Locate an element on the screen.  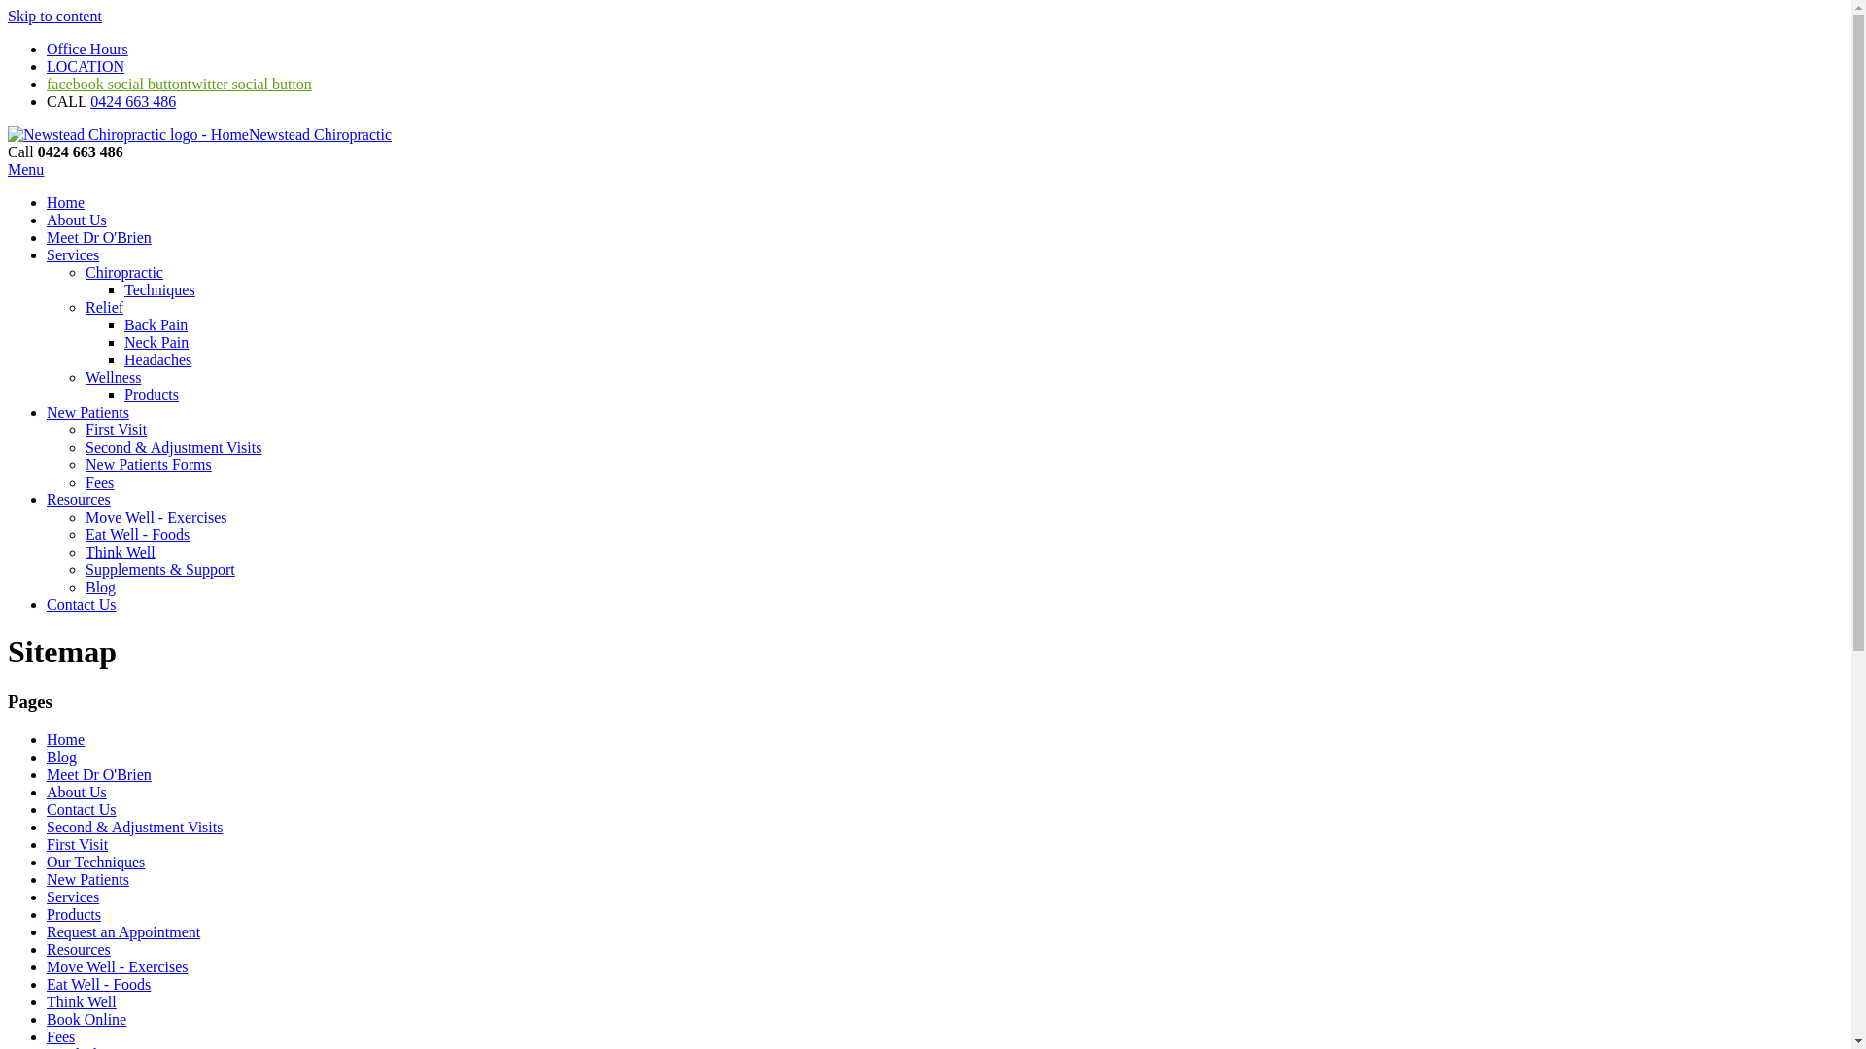
Home is located at coordinates (66, 739).